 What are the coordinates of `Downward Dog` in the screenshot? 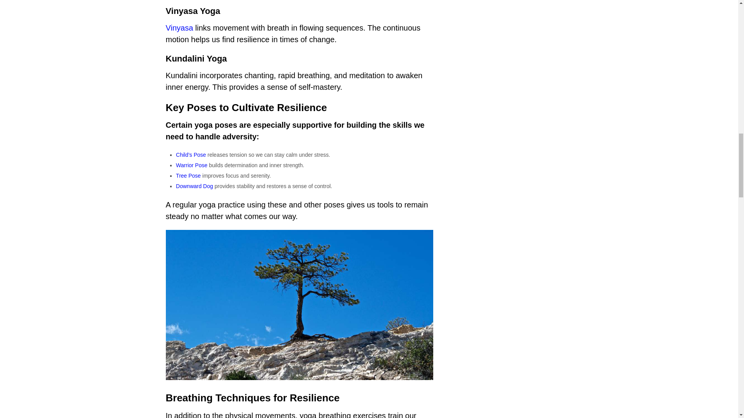 It's located at (194, 186).